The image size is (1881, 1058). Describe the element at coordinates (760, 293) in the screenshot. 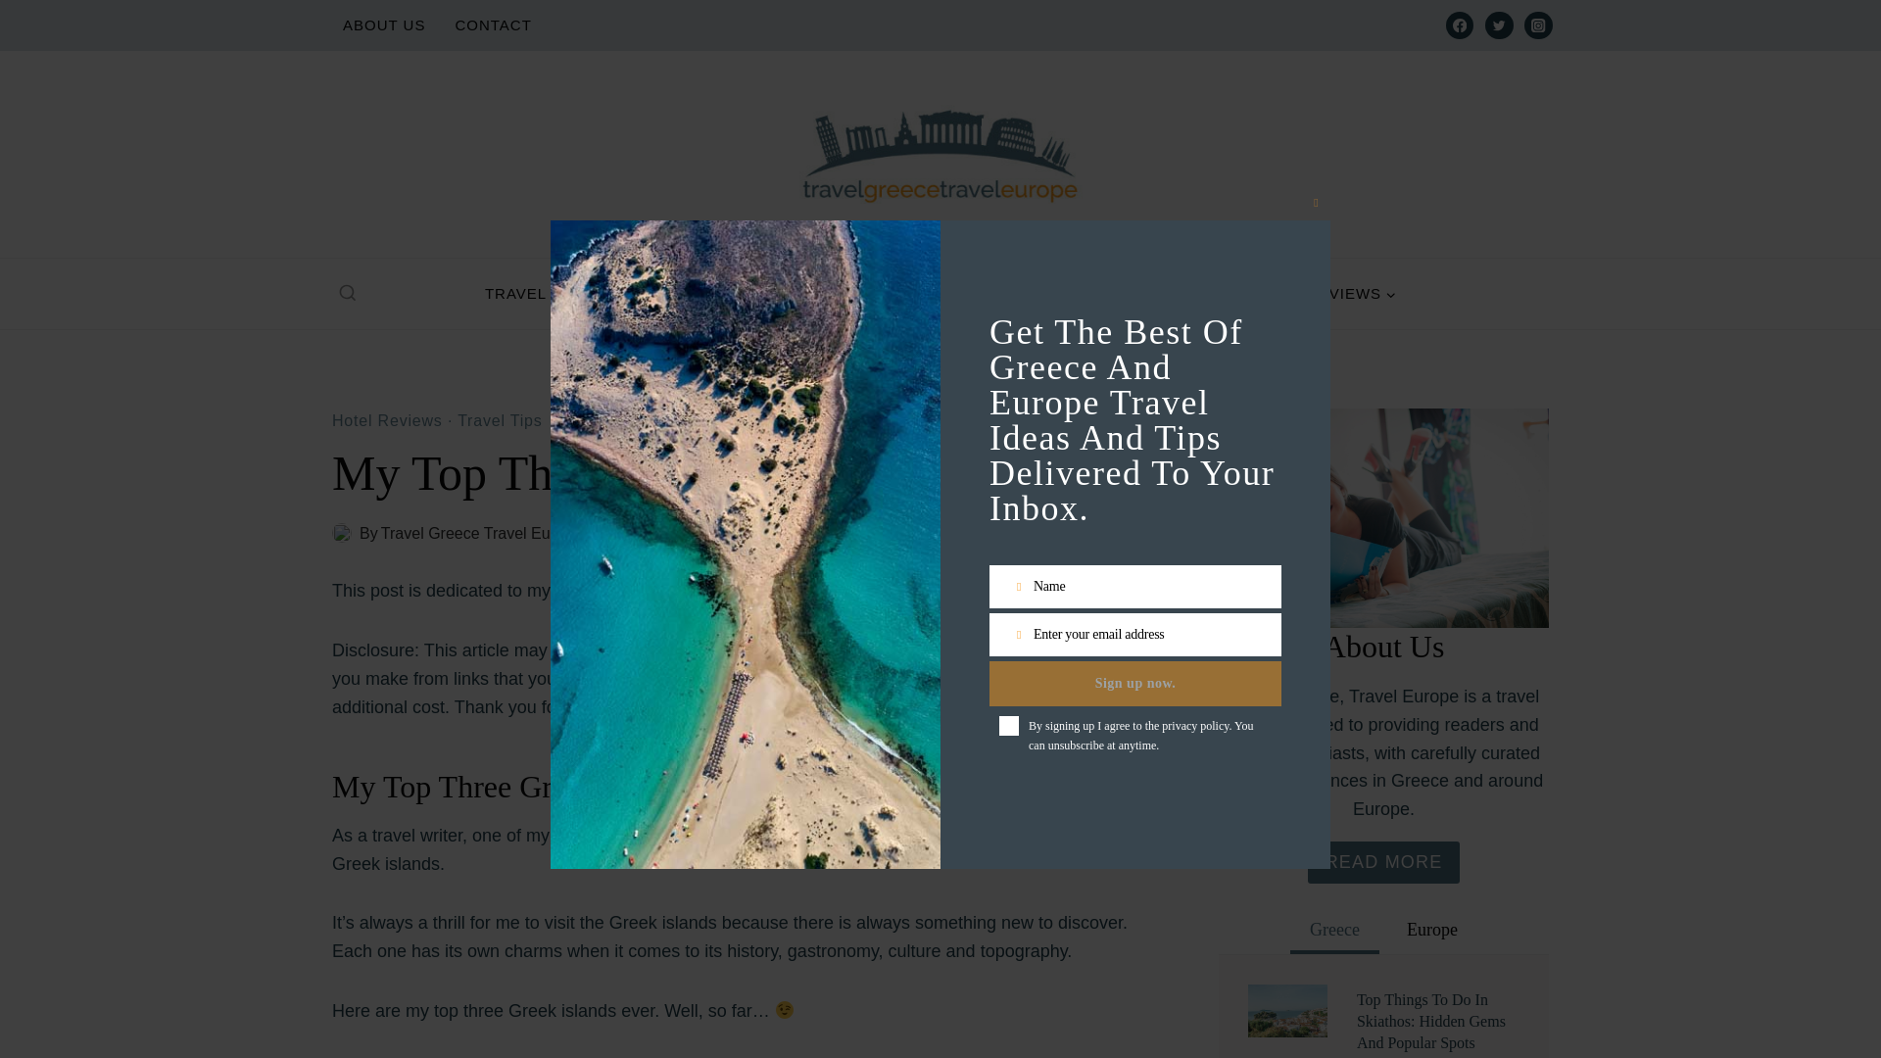

I see `THE GREEK ISLANDS` at that location.